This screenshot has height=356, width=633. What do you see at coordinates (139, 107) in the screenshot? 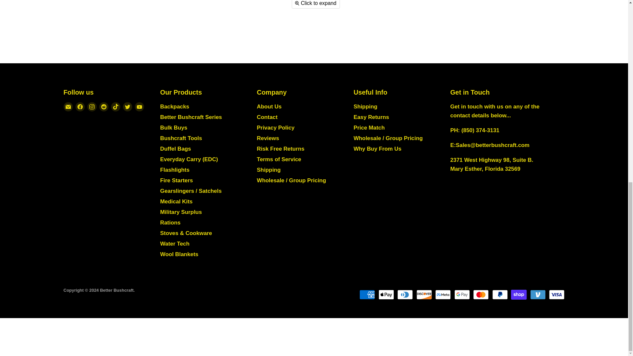
I see `YouTube` at bounding box center [139, 107].